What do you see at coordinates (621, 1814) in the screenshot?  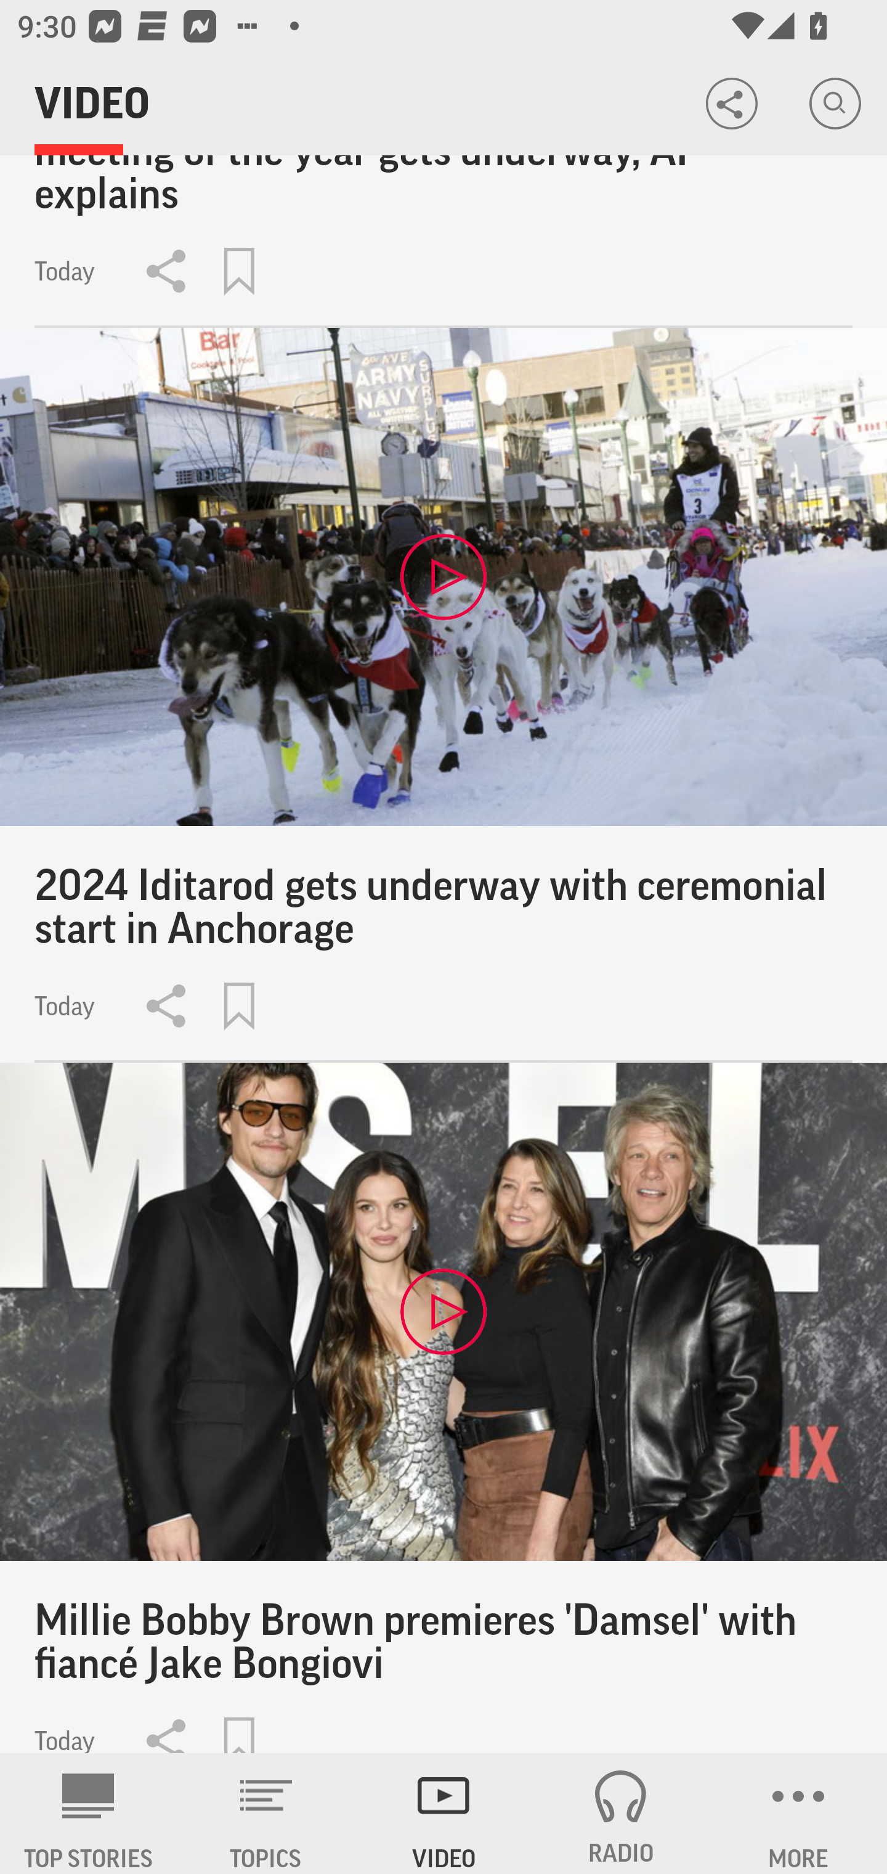 I see `RADIO` at bounding box center [621, 1814].